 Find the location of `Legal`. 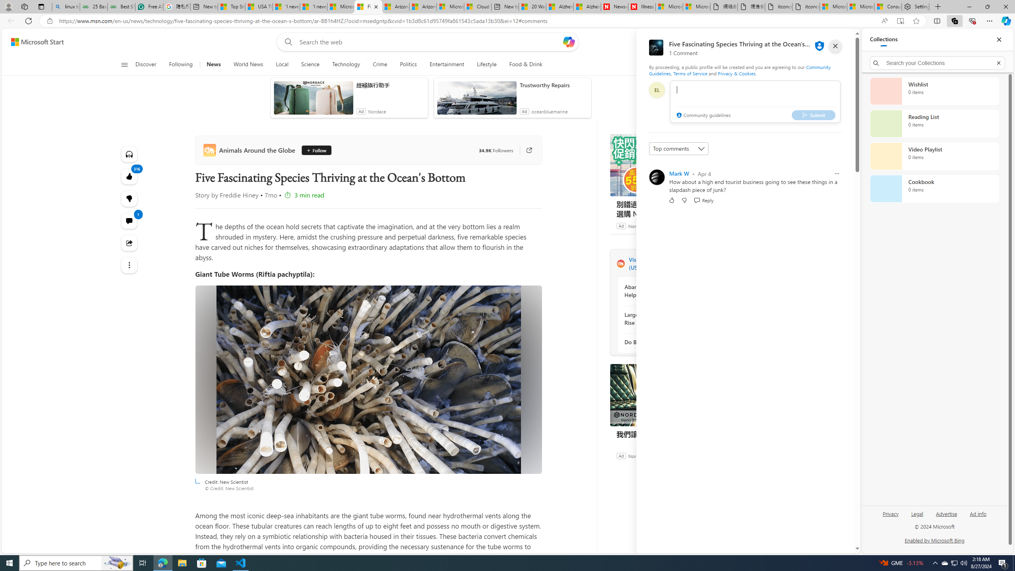

Legal is located at coordinates (917, 517).